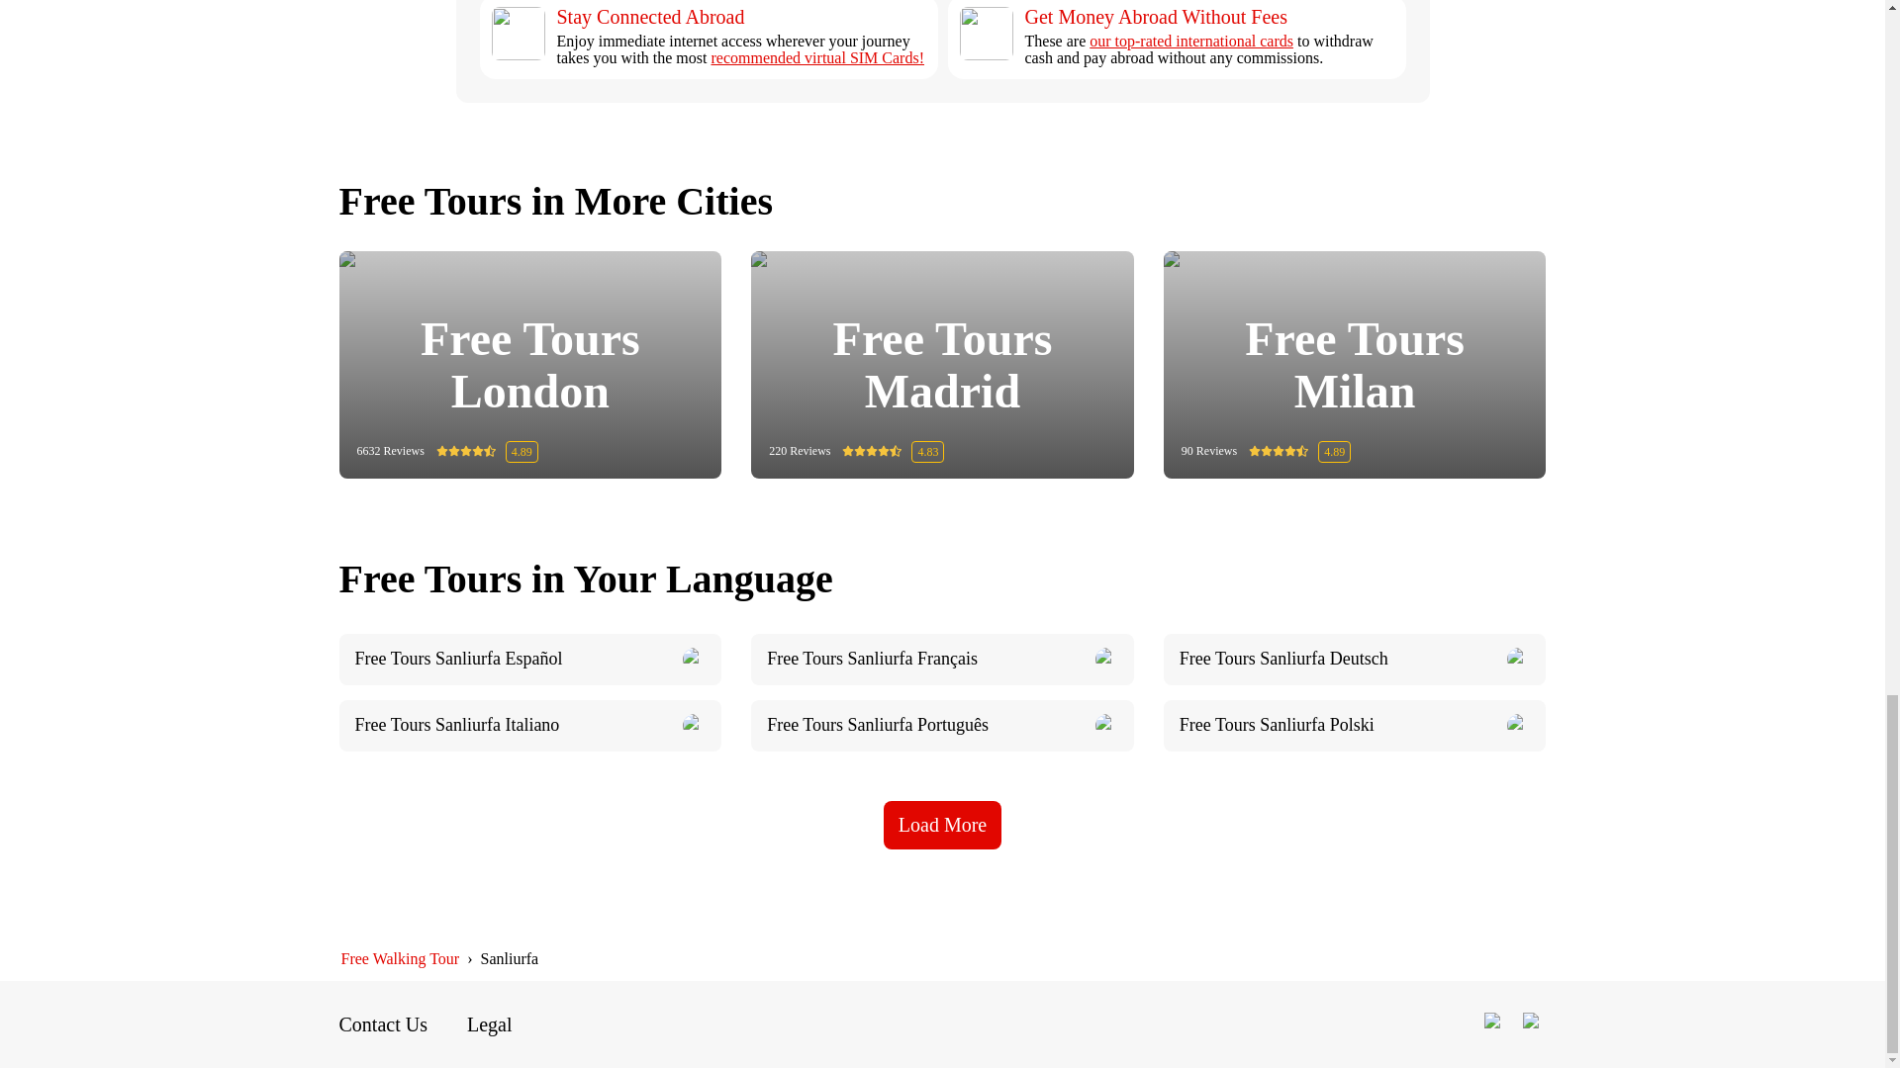  What do you see at coordinates (529, 365) in the screenshot?
I see `Free Tours London` at bounding box center [529, 365].